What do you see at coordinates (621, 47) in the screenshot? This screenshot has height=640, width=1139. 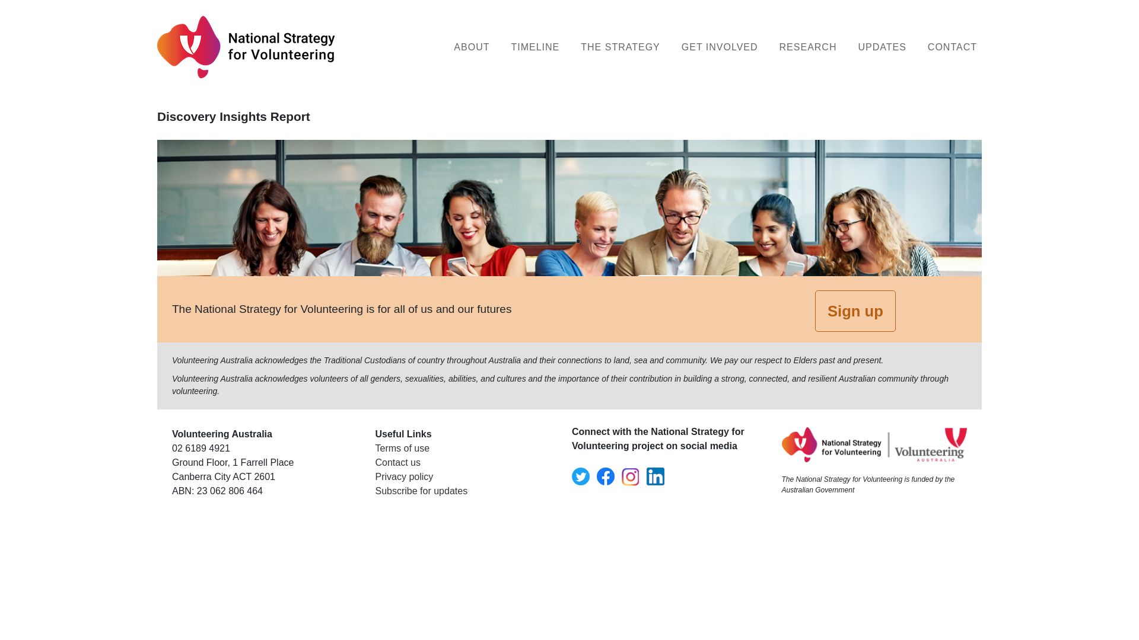 I see `THE STRATEGY` at bounding box center [621, 47].